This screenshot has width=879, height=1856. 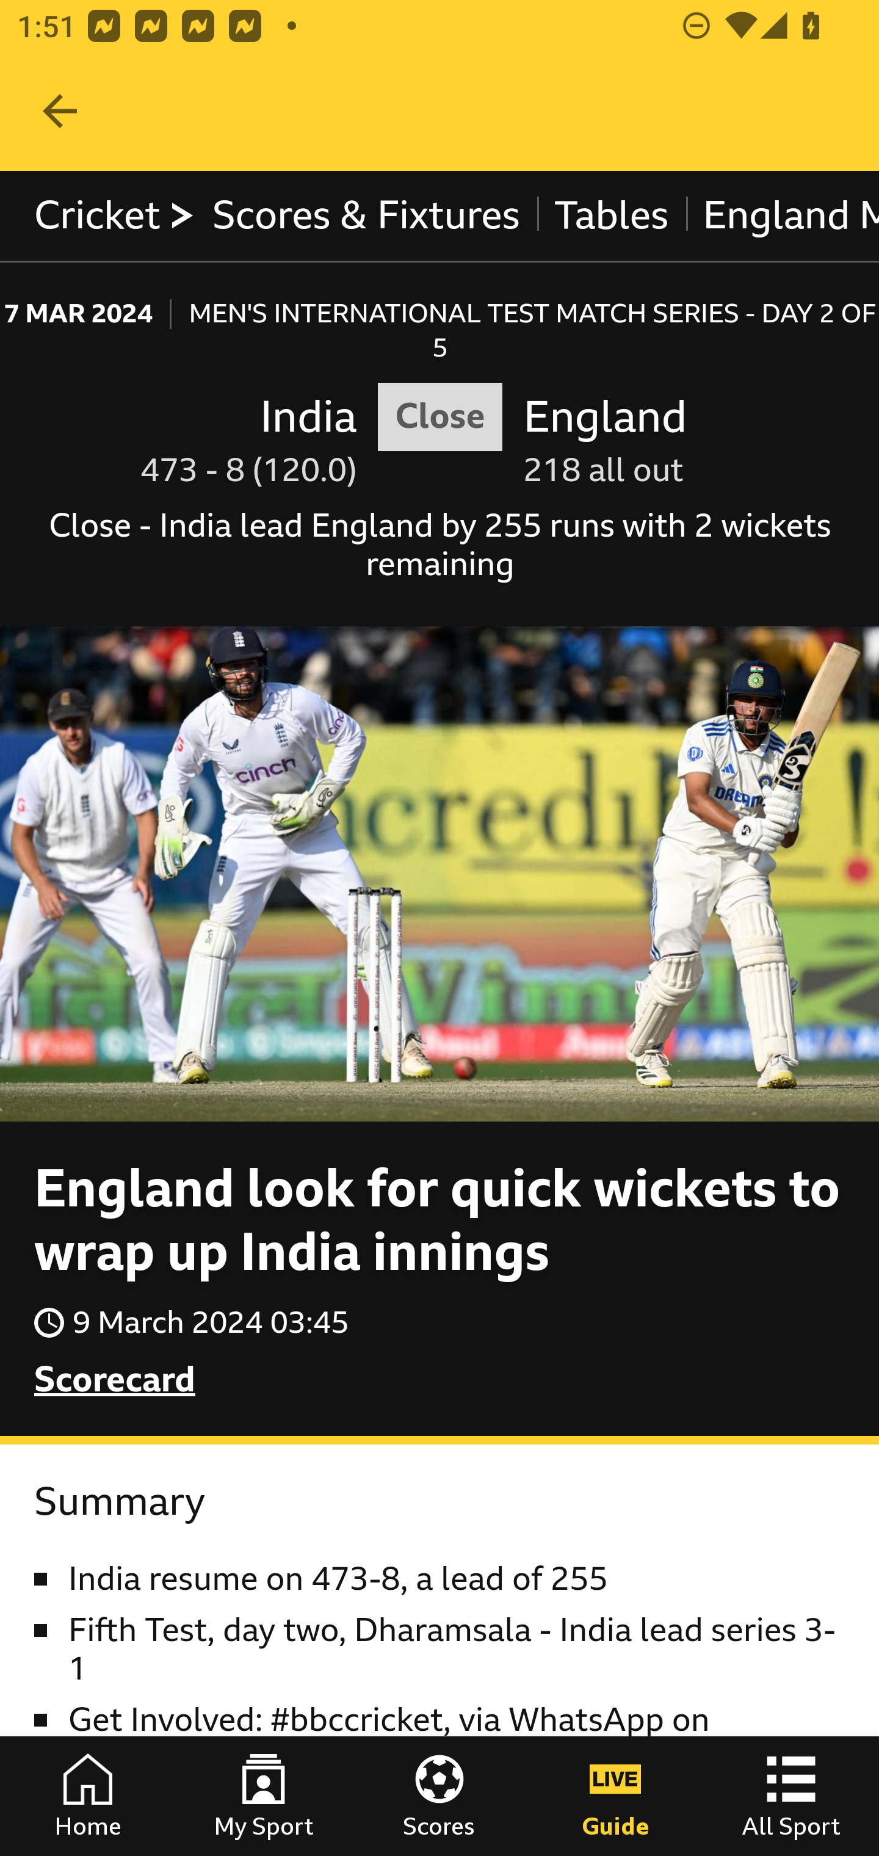 I want to click on Scorecard, so click(x=115, y=1380).